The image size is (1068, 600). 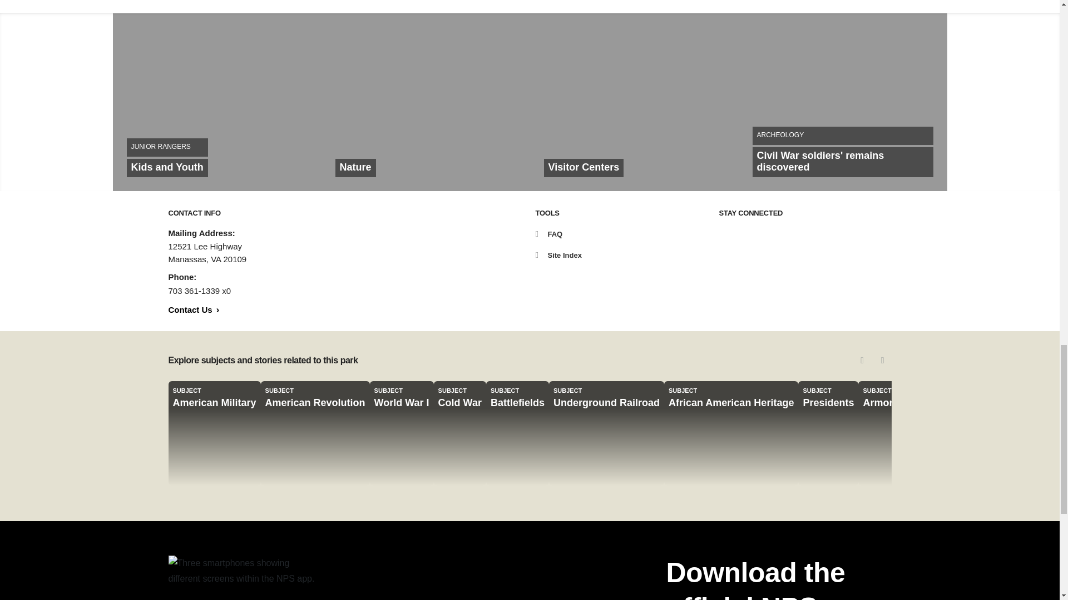 I want to click on Visitor Centers, so click(x=216, y=102).